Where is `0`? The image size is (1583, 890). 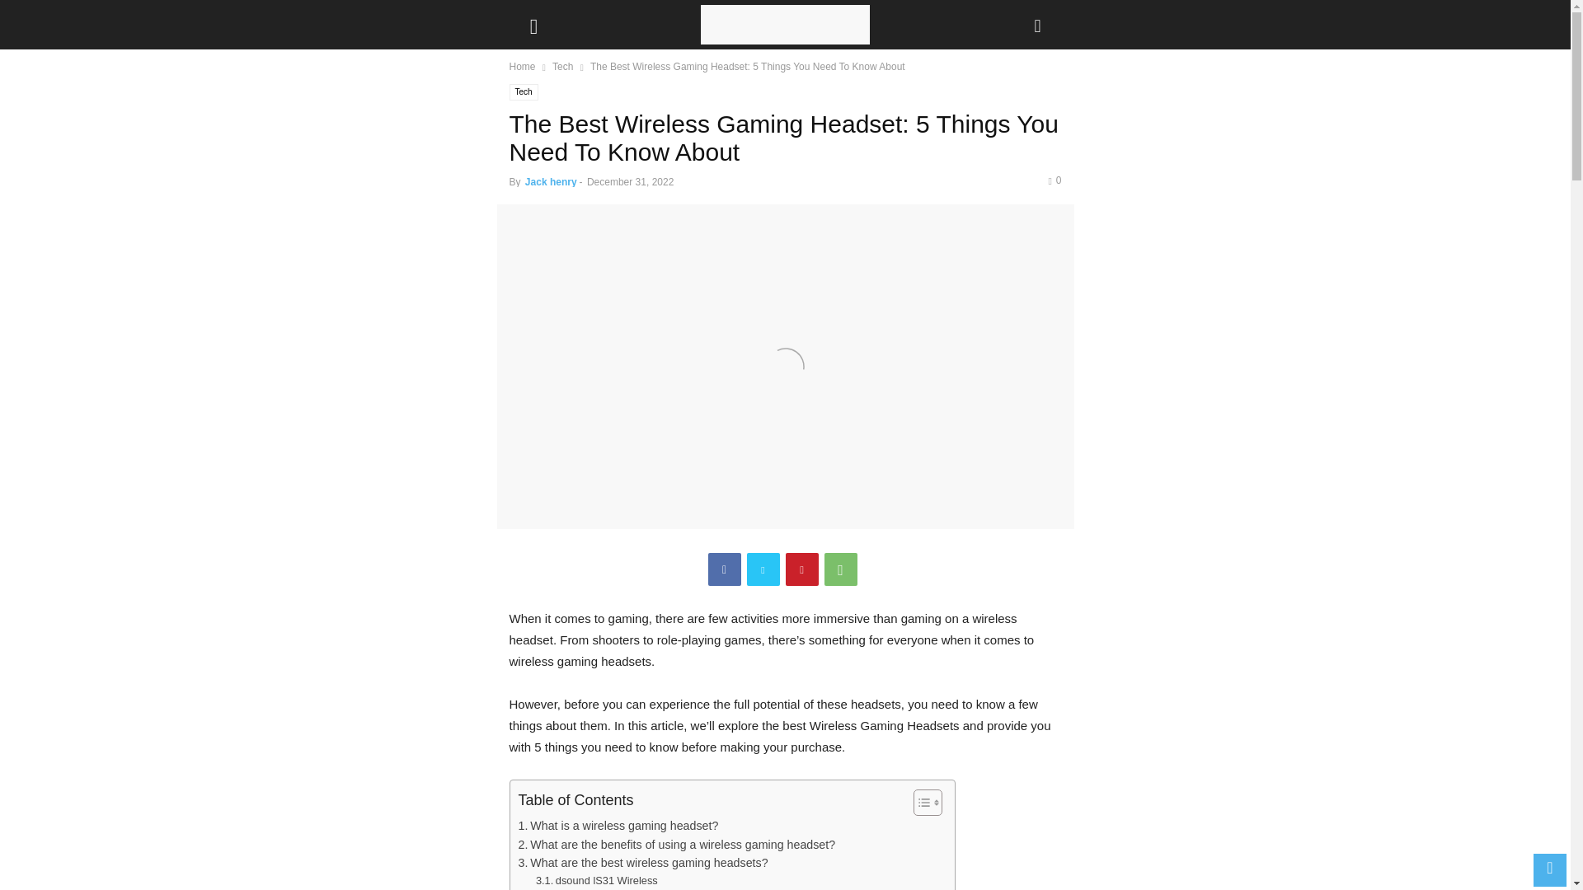 0 is located at coordinates (1054, 180).